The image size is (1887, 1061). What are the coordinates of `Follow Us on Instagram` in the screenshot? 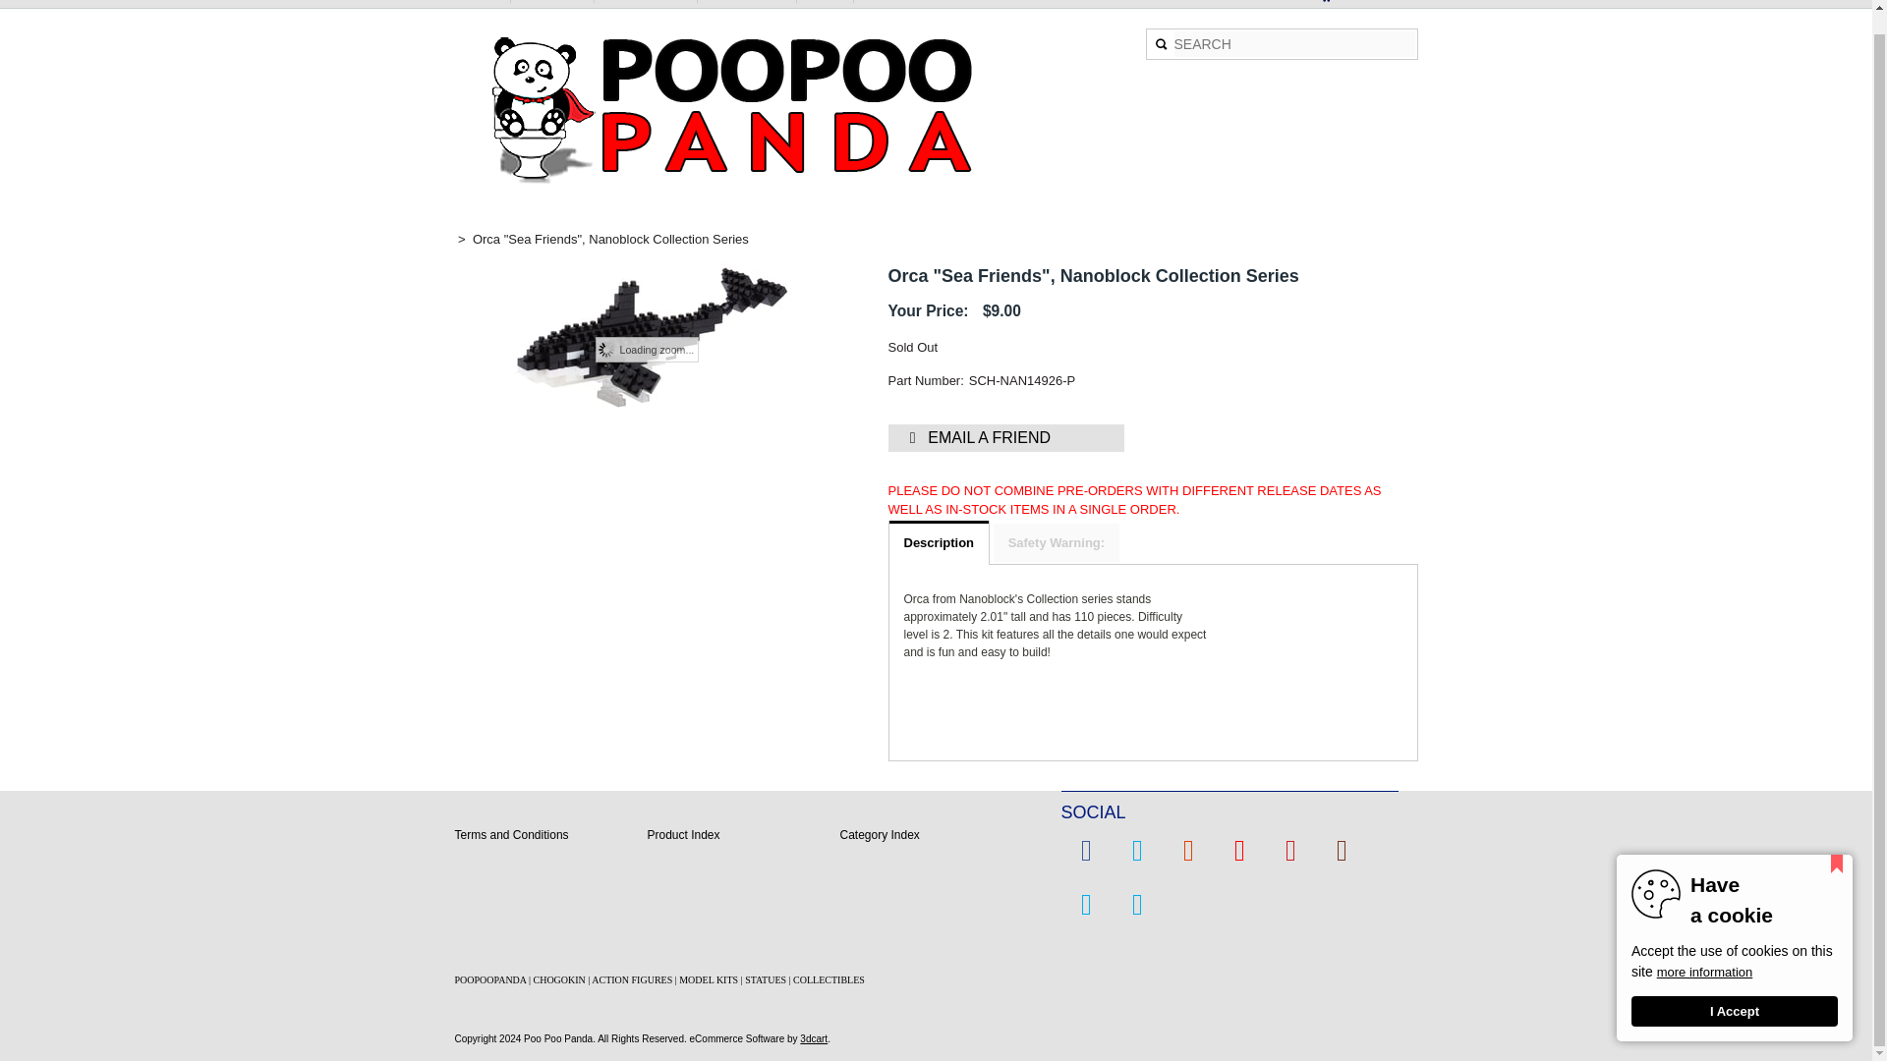 It's located at (1342, 850).